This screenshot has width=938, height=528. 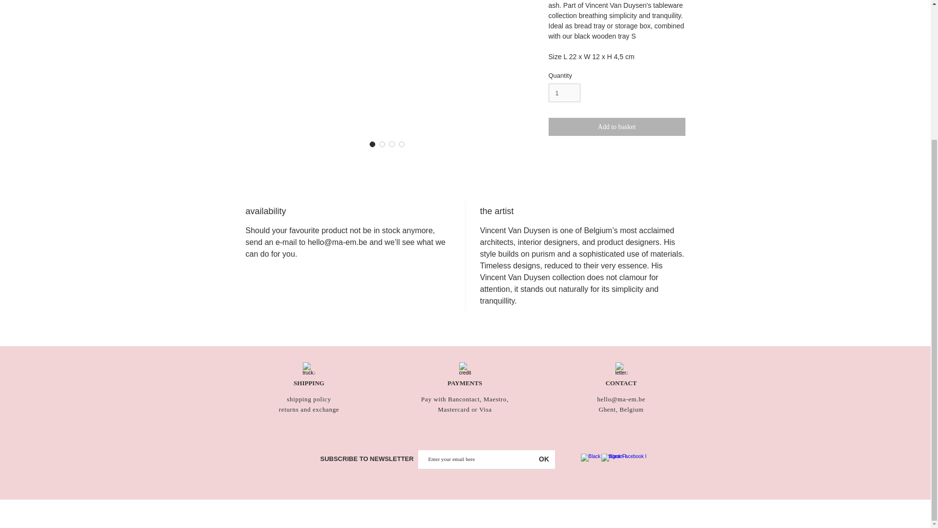 I want to click on Pay with Bancontact, Maestro, Mastercard or Visa, so click(x=465, y=404).